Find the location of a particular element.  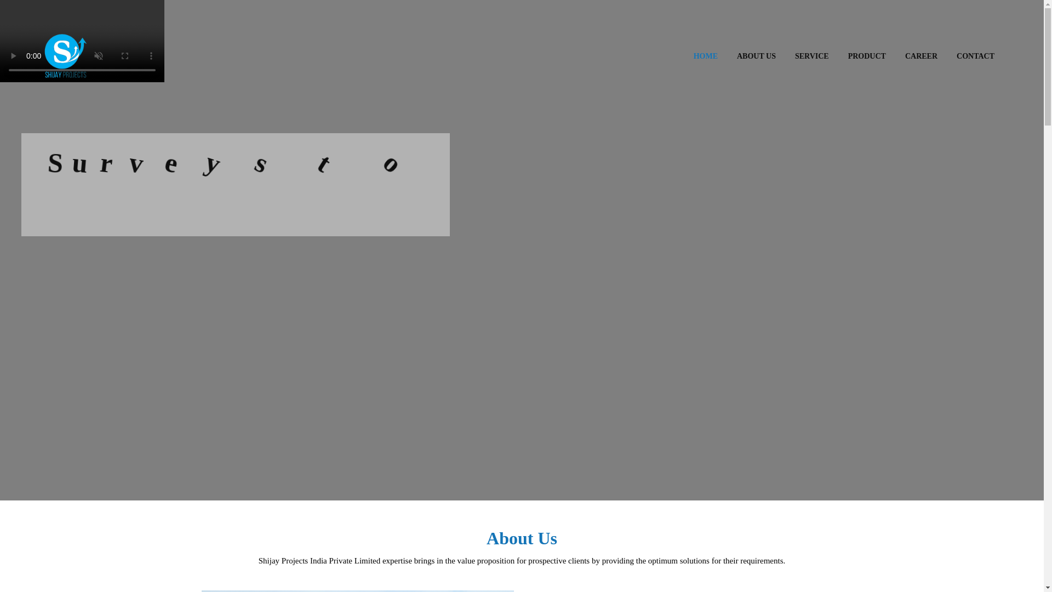

SERVICE is located at coordinates (812, 56).